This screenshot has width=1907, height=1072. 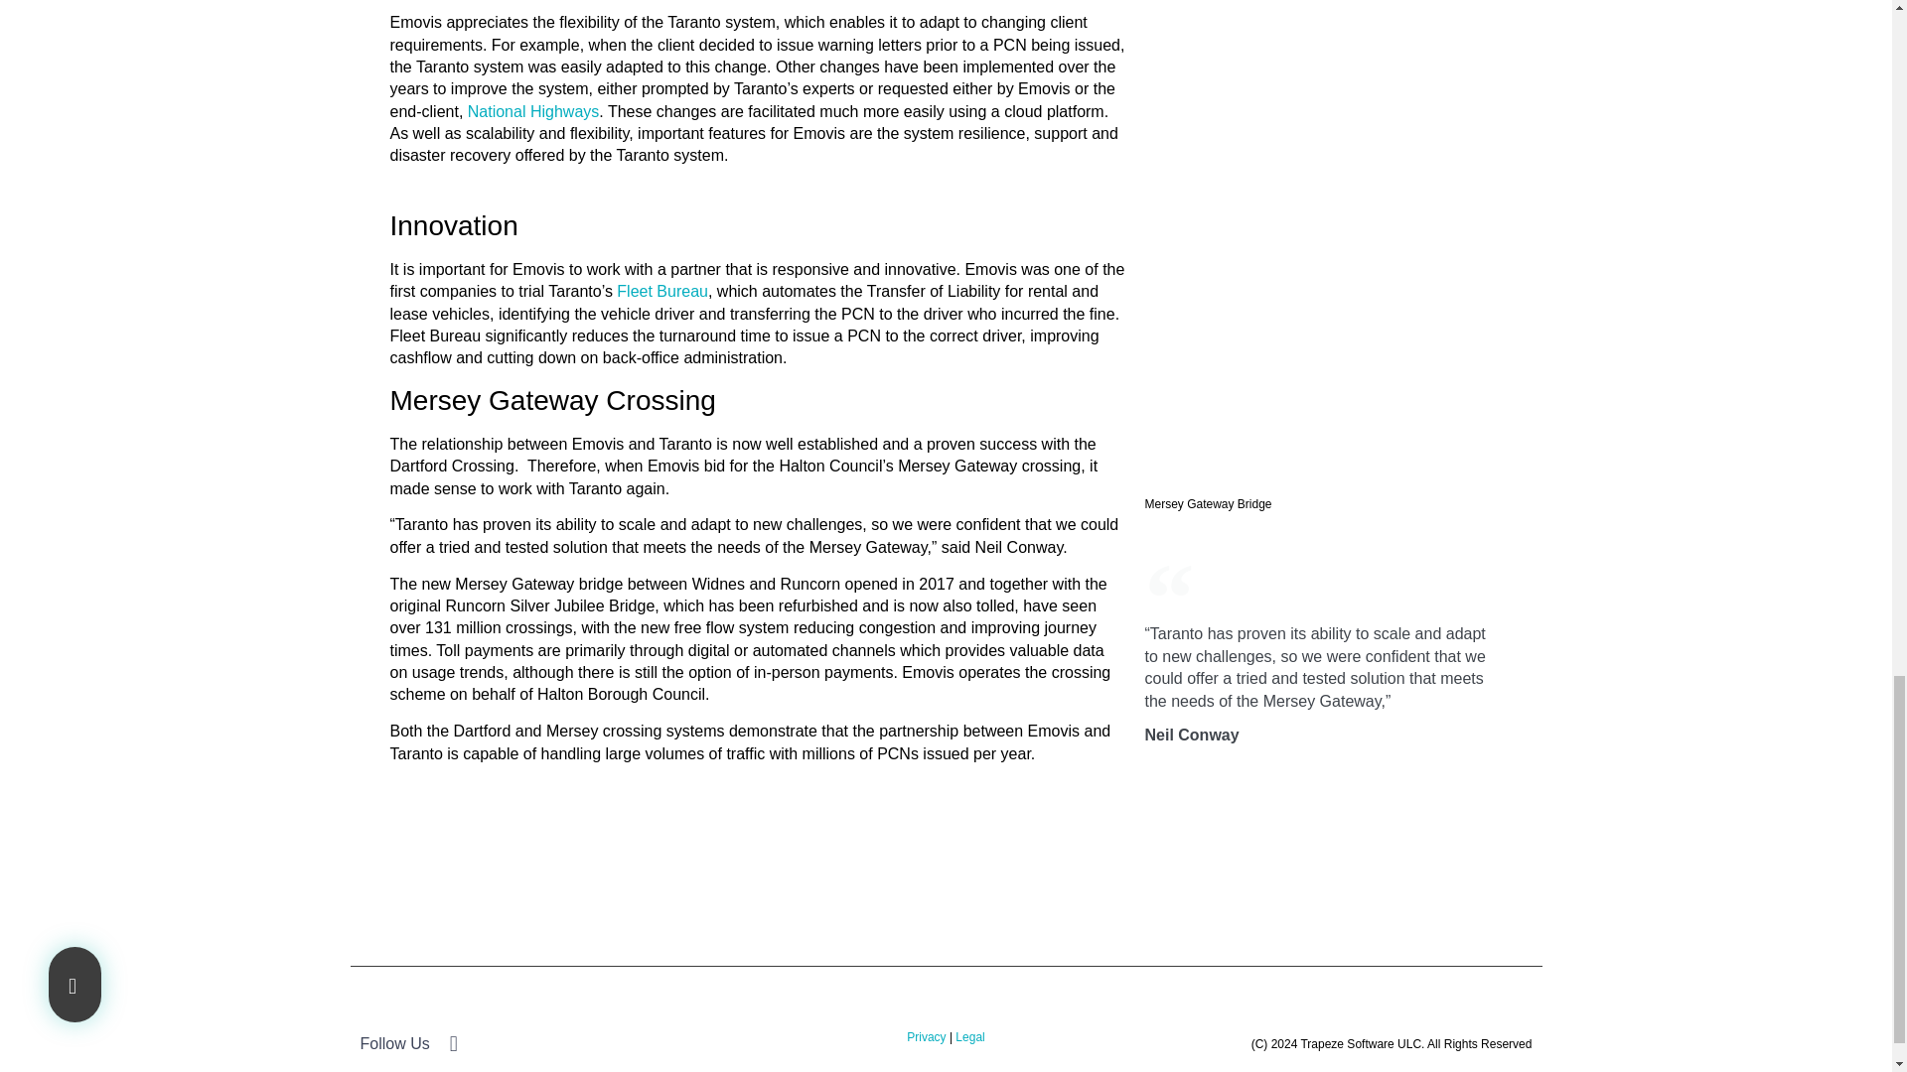 I want to click on Fleet Bureau, so click(x=661, y=292).